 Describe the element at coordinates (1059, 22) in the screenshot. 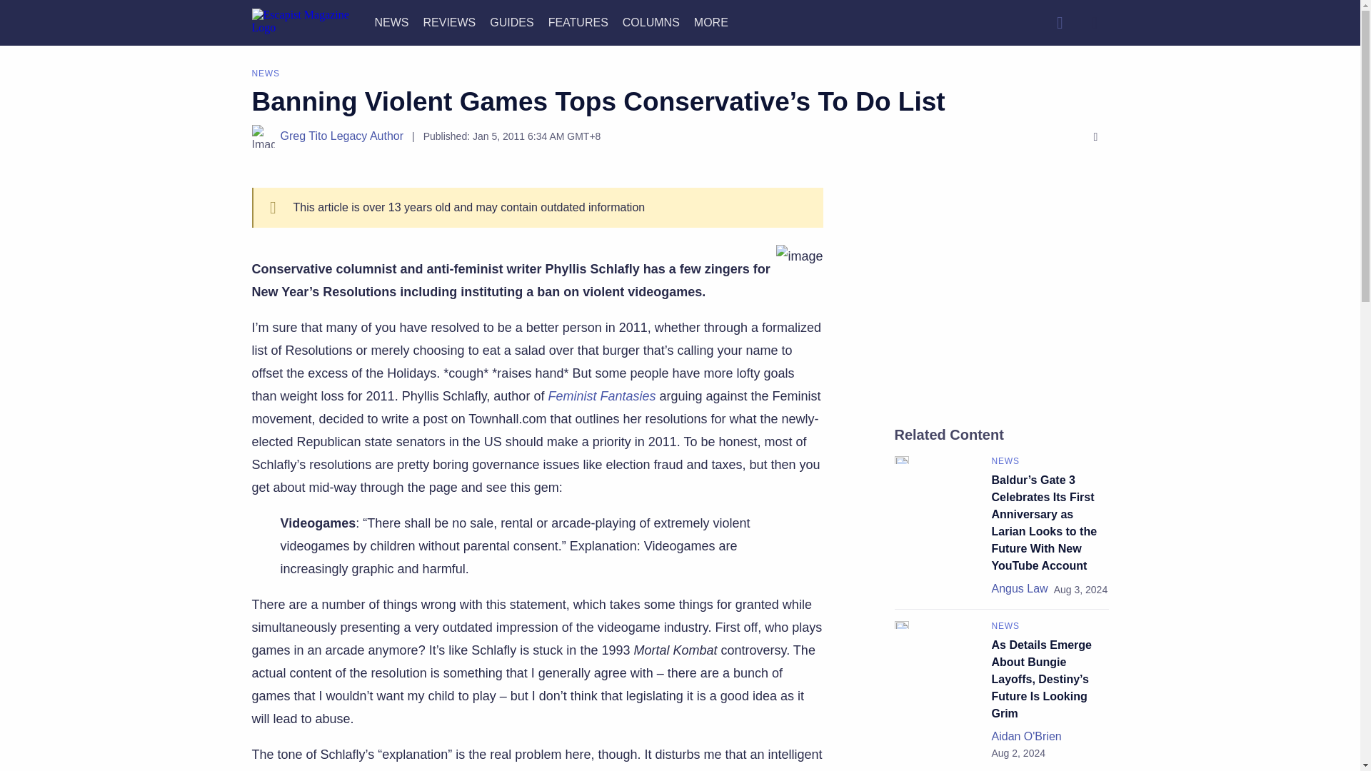

I see `Search` at that location.